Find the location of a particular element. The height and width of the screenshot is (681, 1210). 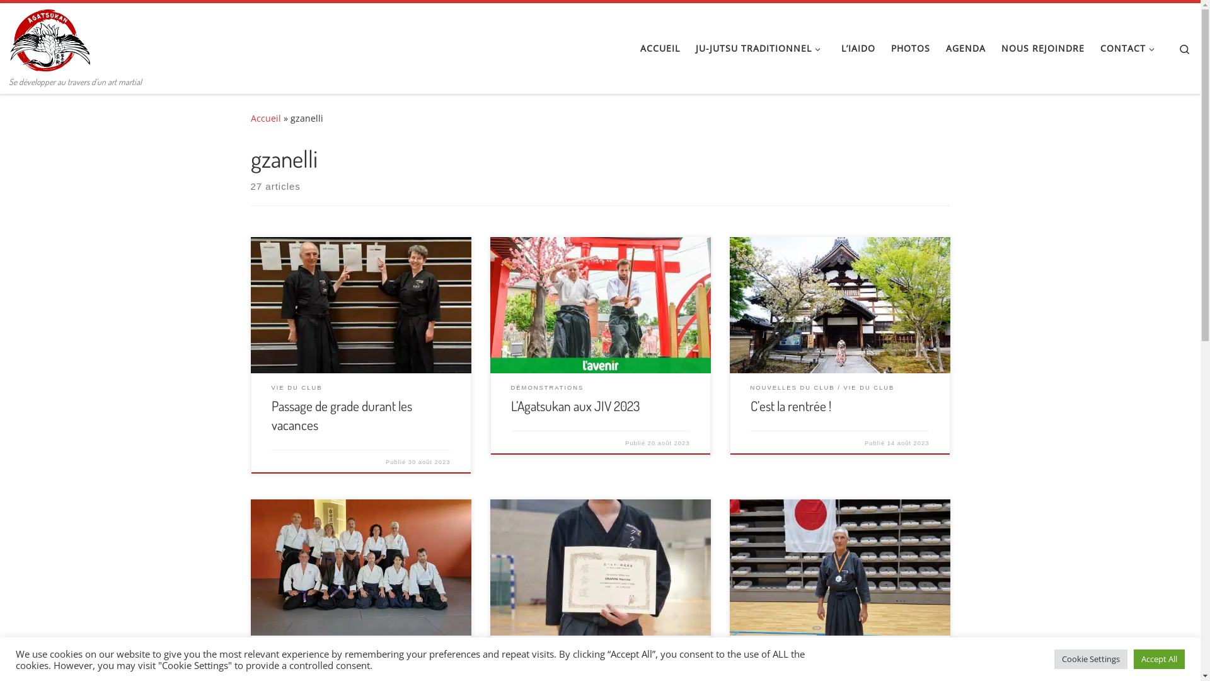

Passage de grade durant les vacances is located at coordinates (342, 415).